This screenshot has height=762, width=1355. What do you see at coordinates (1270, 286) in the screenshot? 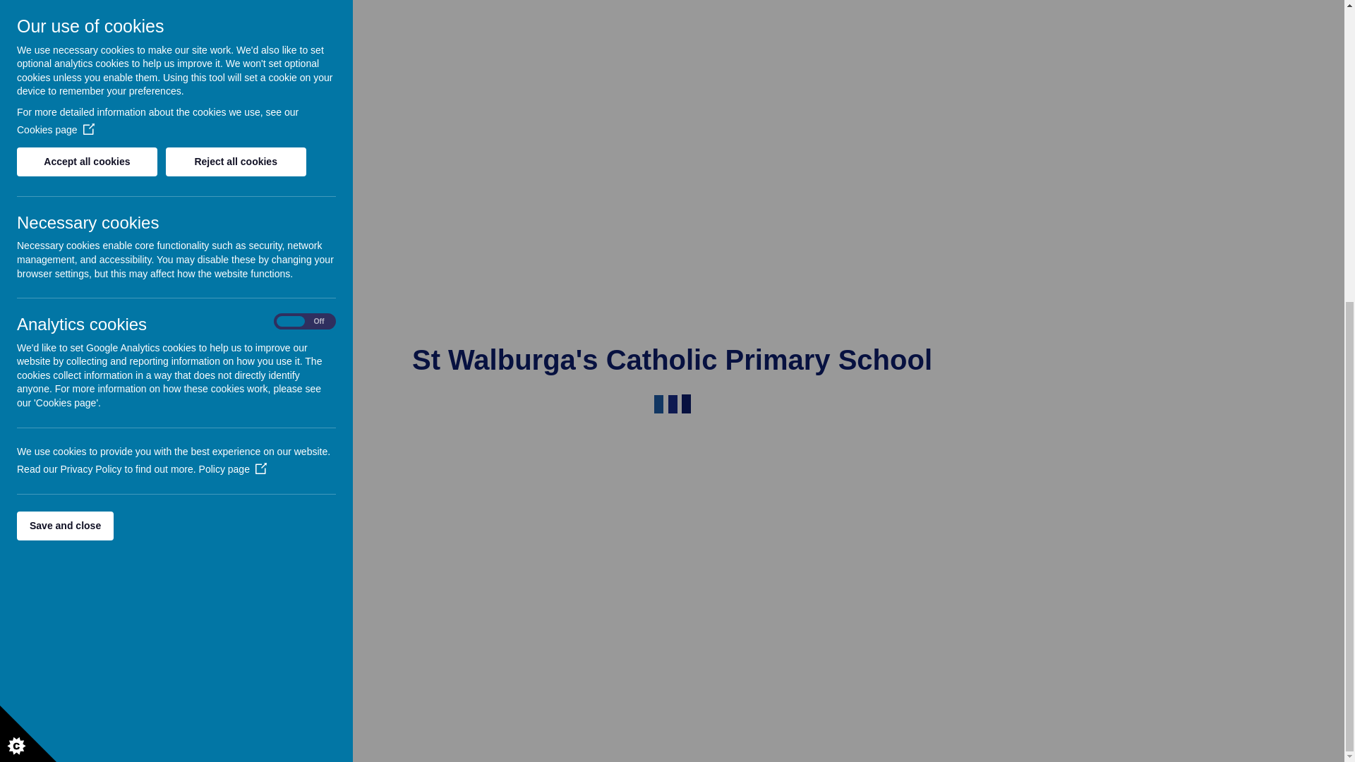
I see `Fullscreen` at bounding box center [1270, 286].